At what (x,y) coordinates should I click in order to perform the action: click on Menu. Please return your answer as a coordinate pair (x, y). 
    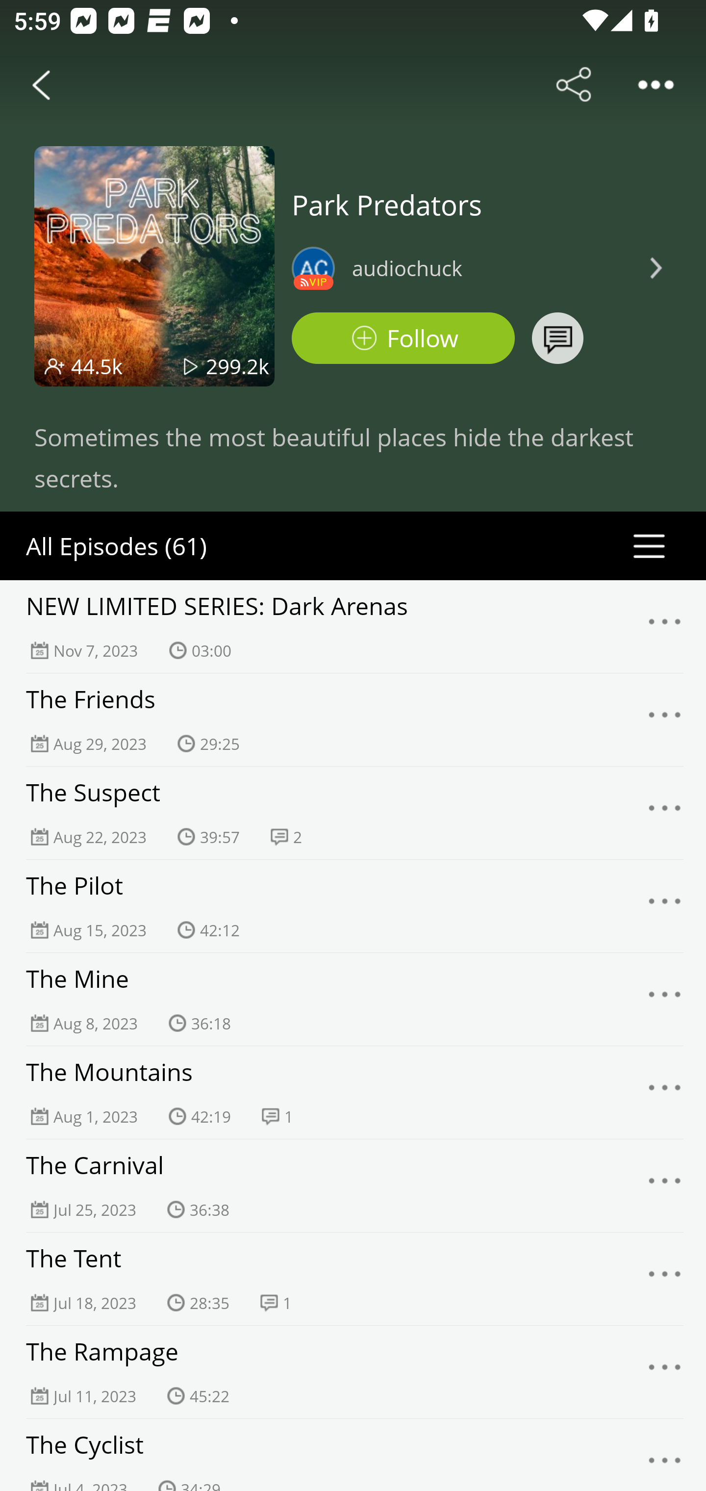
    Looking at the image, I should click on (665, 627).